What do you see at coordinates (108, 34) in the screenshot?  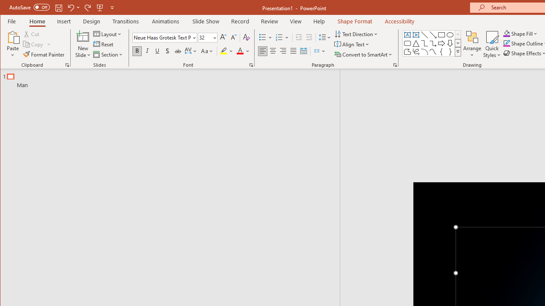 I see `Layout` at bounding box center [108, 34].